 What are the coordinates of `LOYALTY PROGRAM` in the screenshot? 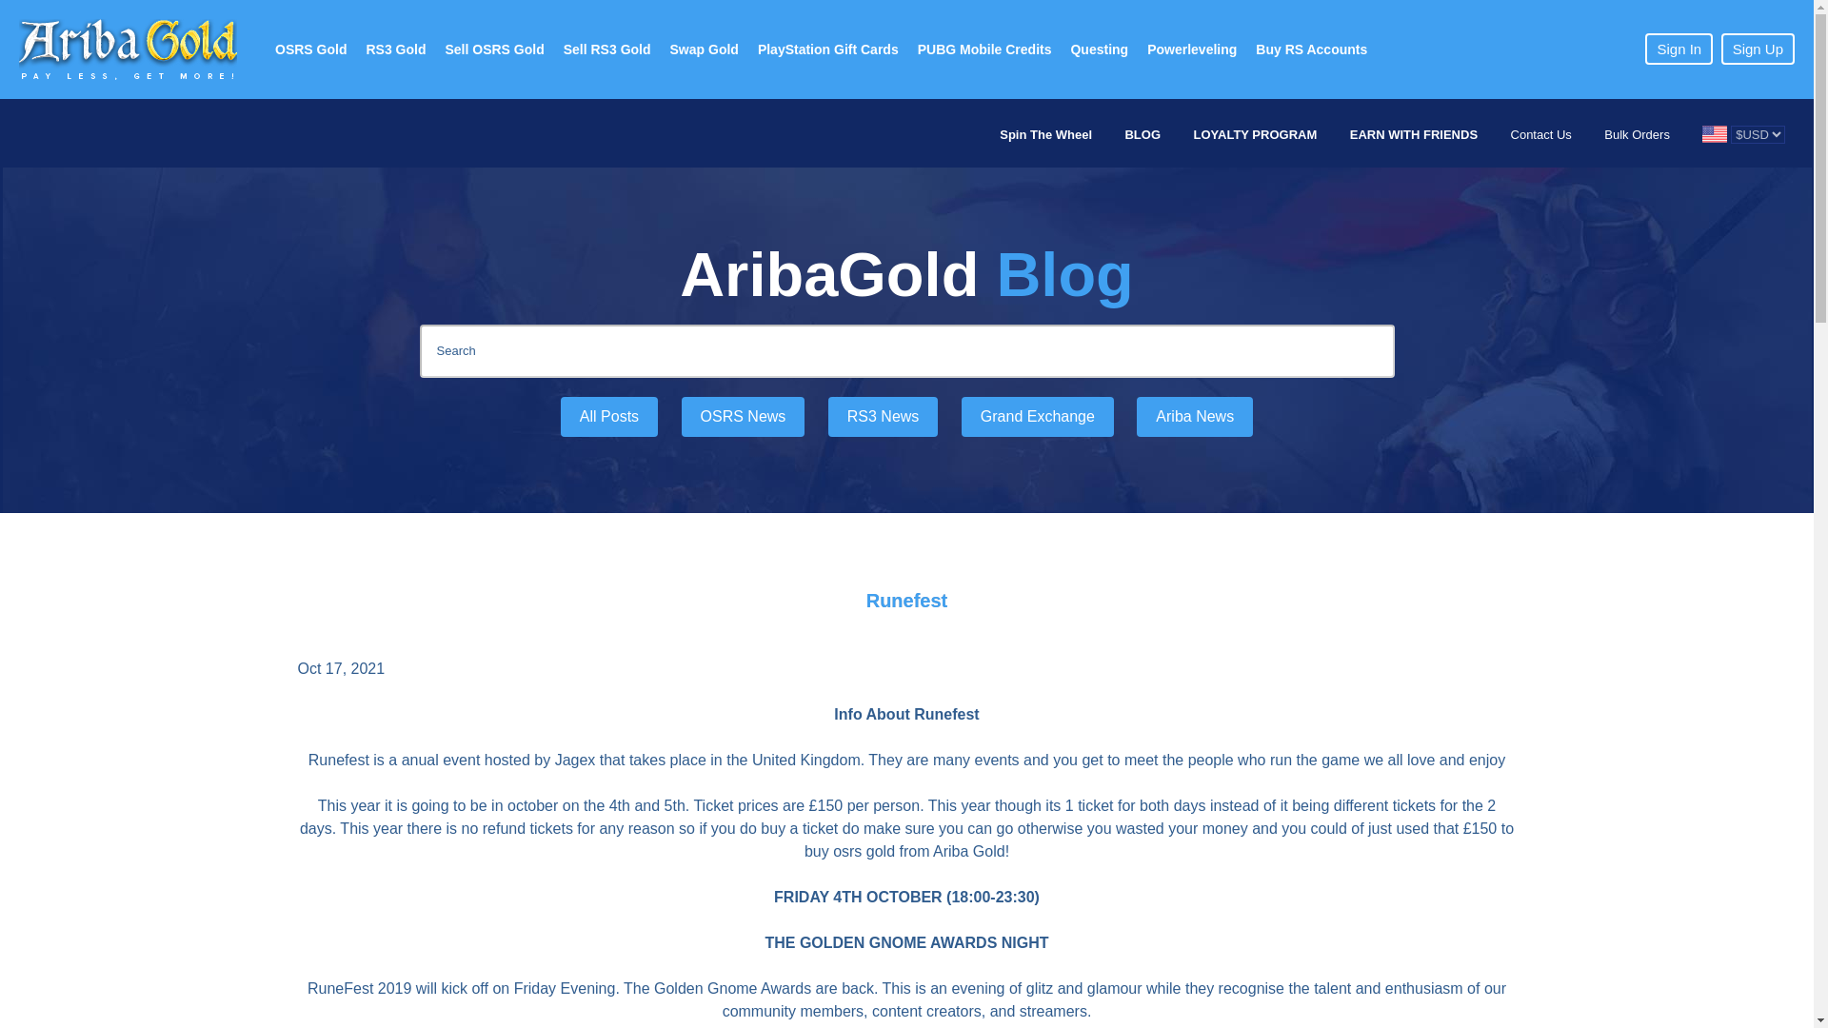 It's located at (1255, 135).